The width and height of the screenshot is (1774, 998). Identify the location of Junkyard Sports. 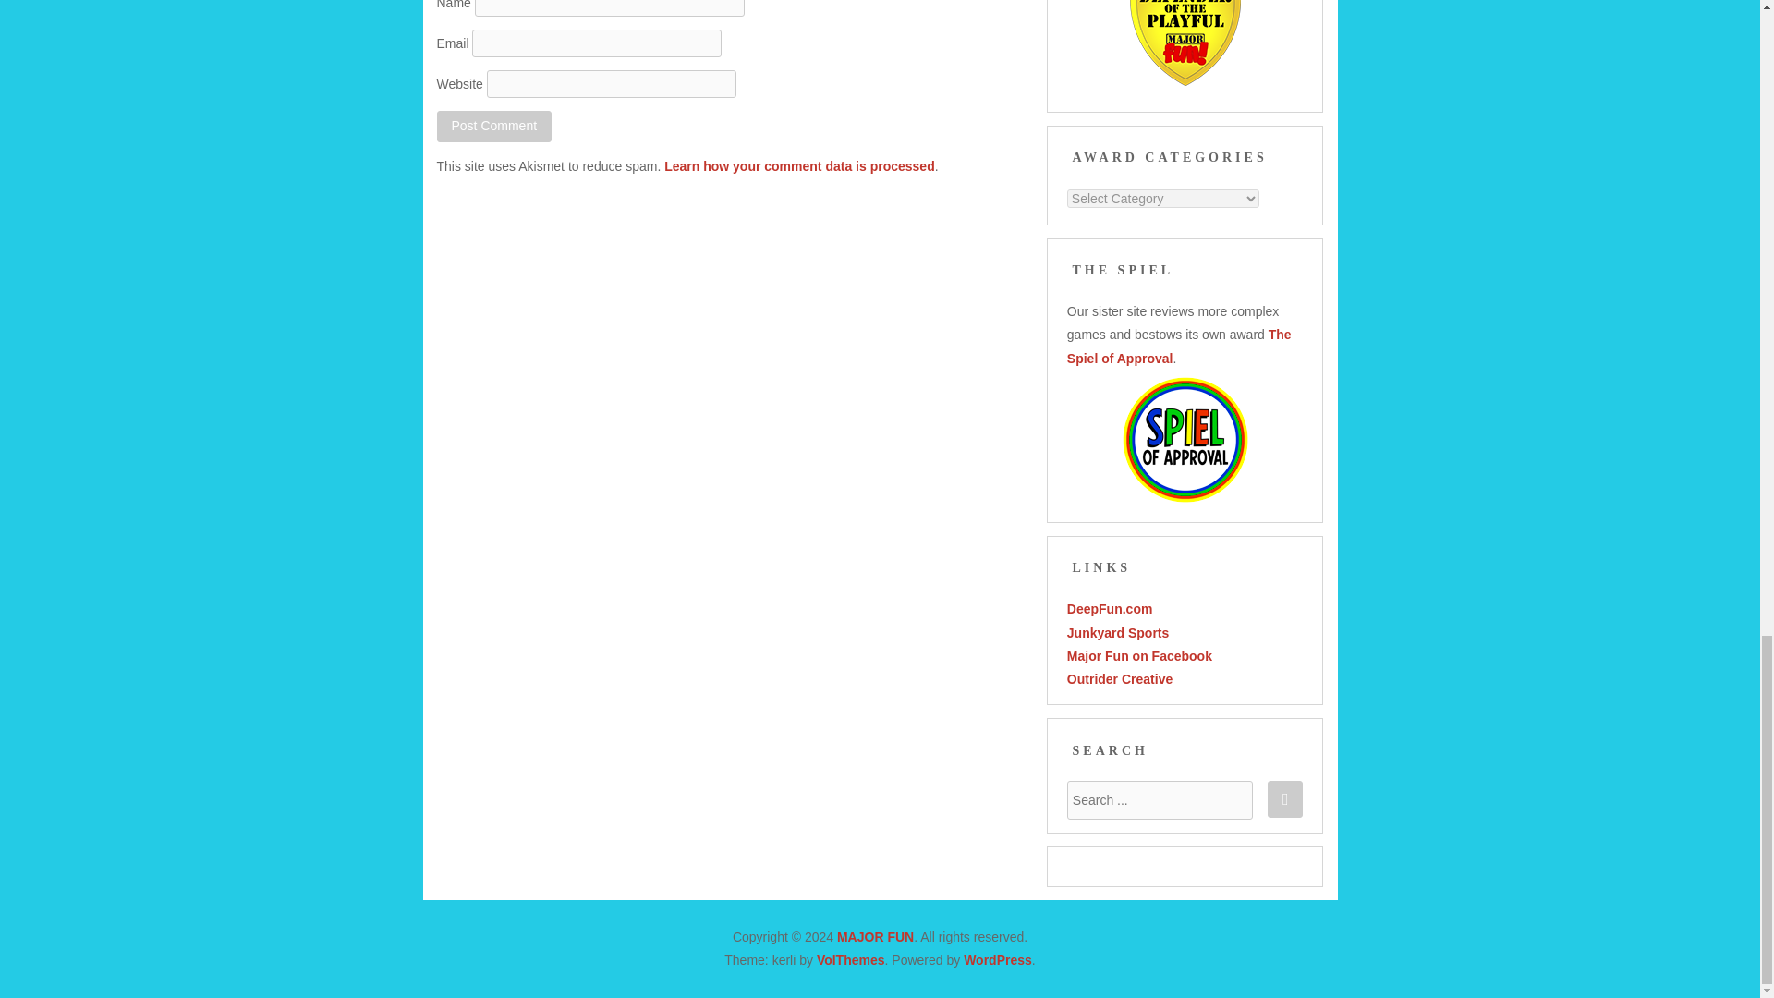
(1118, 633).